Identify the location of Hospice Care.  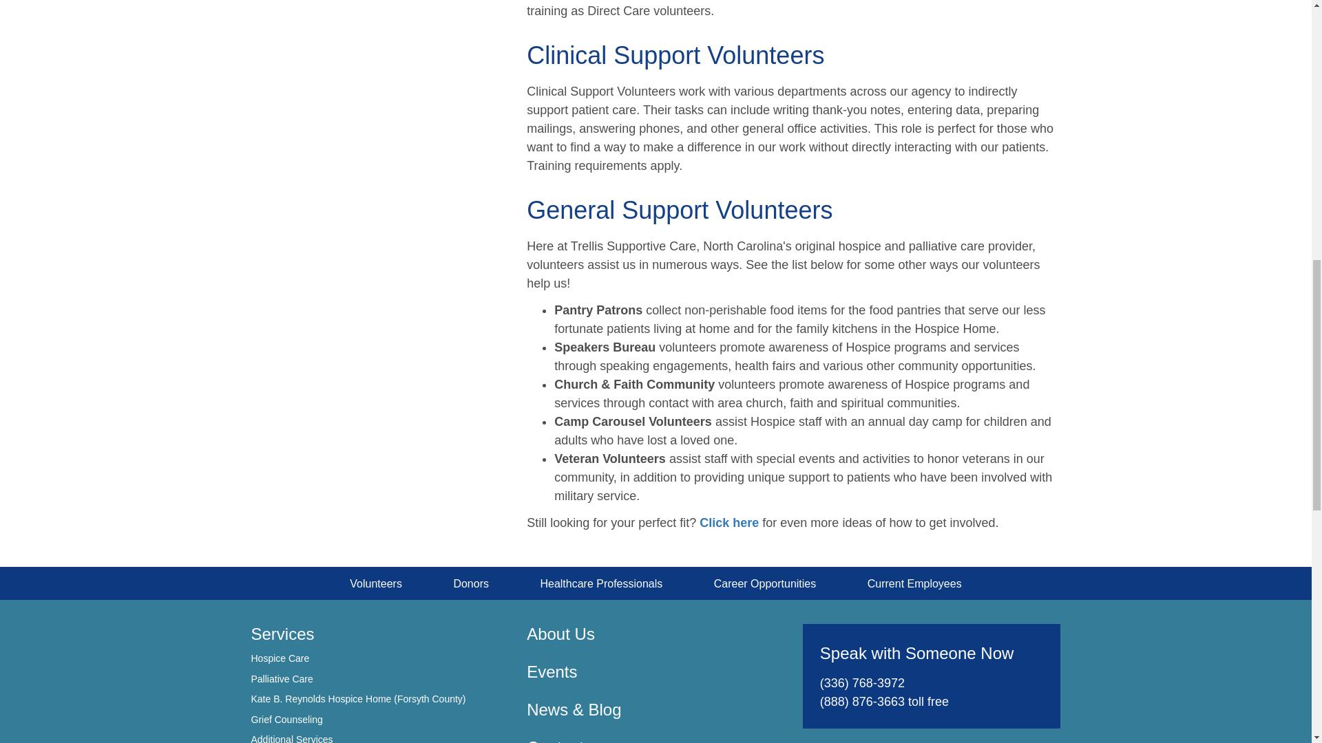
(280, 658).